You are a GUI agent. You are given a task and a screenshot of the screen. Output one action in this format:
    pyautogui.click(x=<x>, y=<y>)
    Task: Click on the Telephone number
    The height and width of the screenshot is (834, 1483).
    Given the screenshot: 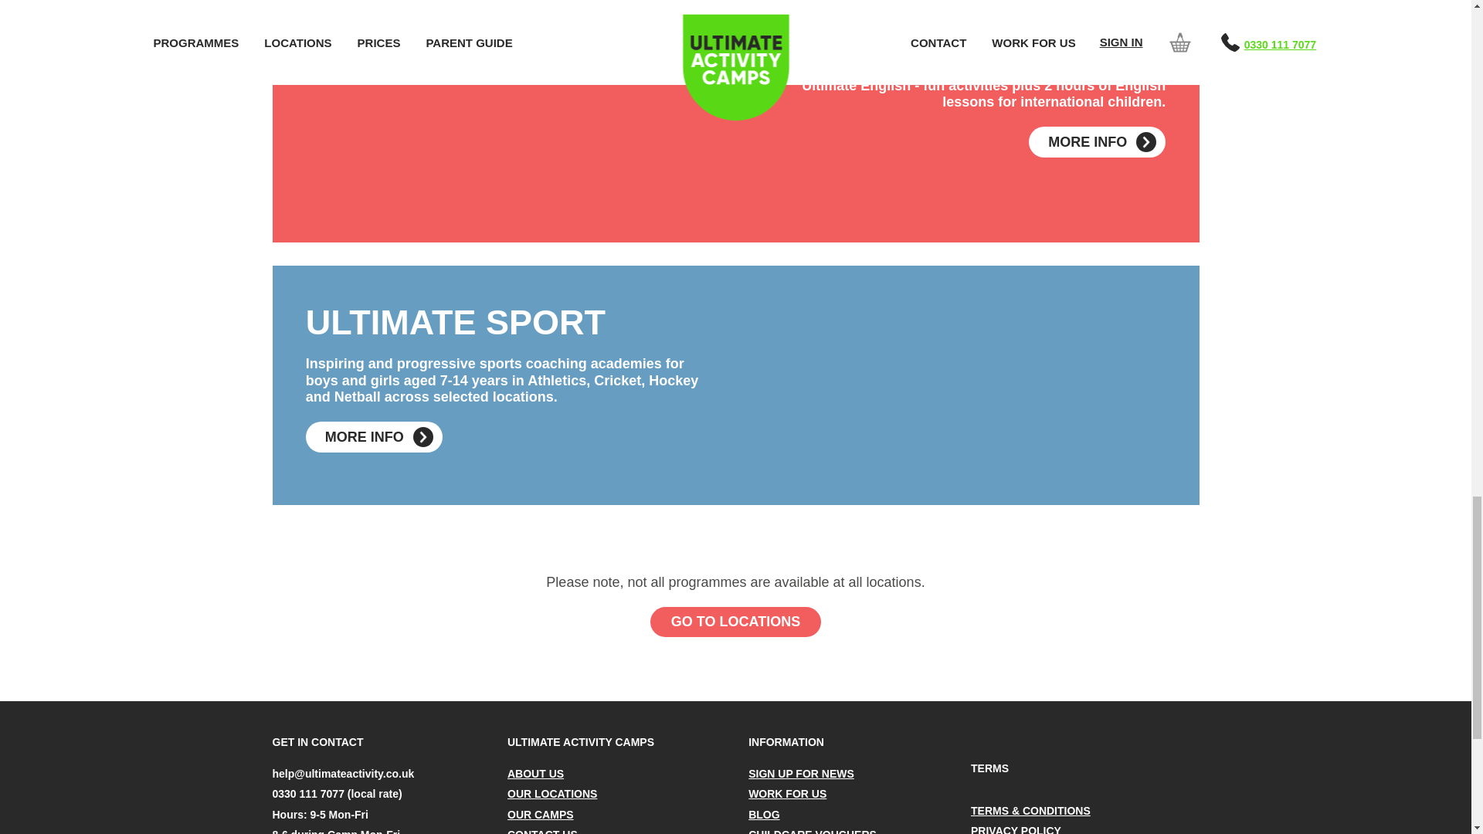 What is the action you would take?
    pyautogui.click(x=337, y=793)
    